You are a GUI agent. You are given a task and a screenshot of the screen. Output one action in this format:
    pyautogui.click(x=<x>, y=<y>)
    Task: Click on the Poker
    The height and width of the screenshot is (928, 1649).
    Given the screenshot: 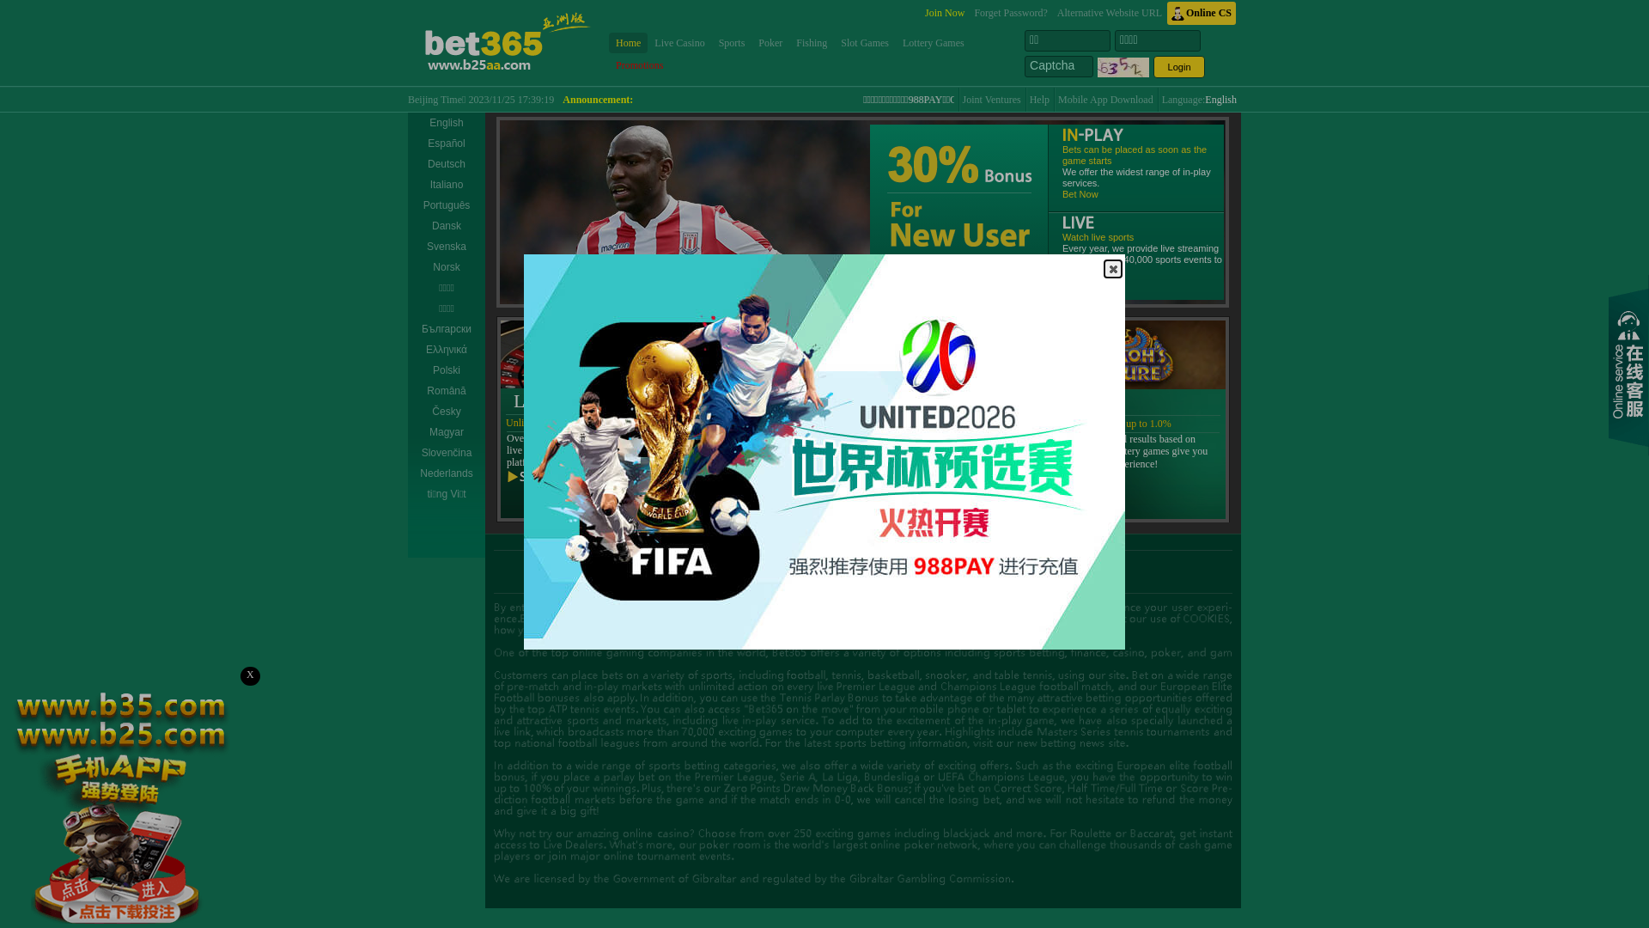 What is the action you would take?
    pyautogui.click(x=770, y=43)
    